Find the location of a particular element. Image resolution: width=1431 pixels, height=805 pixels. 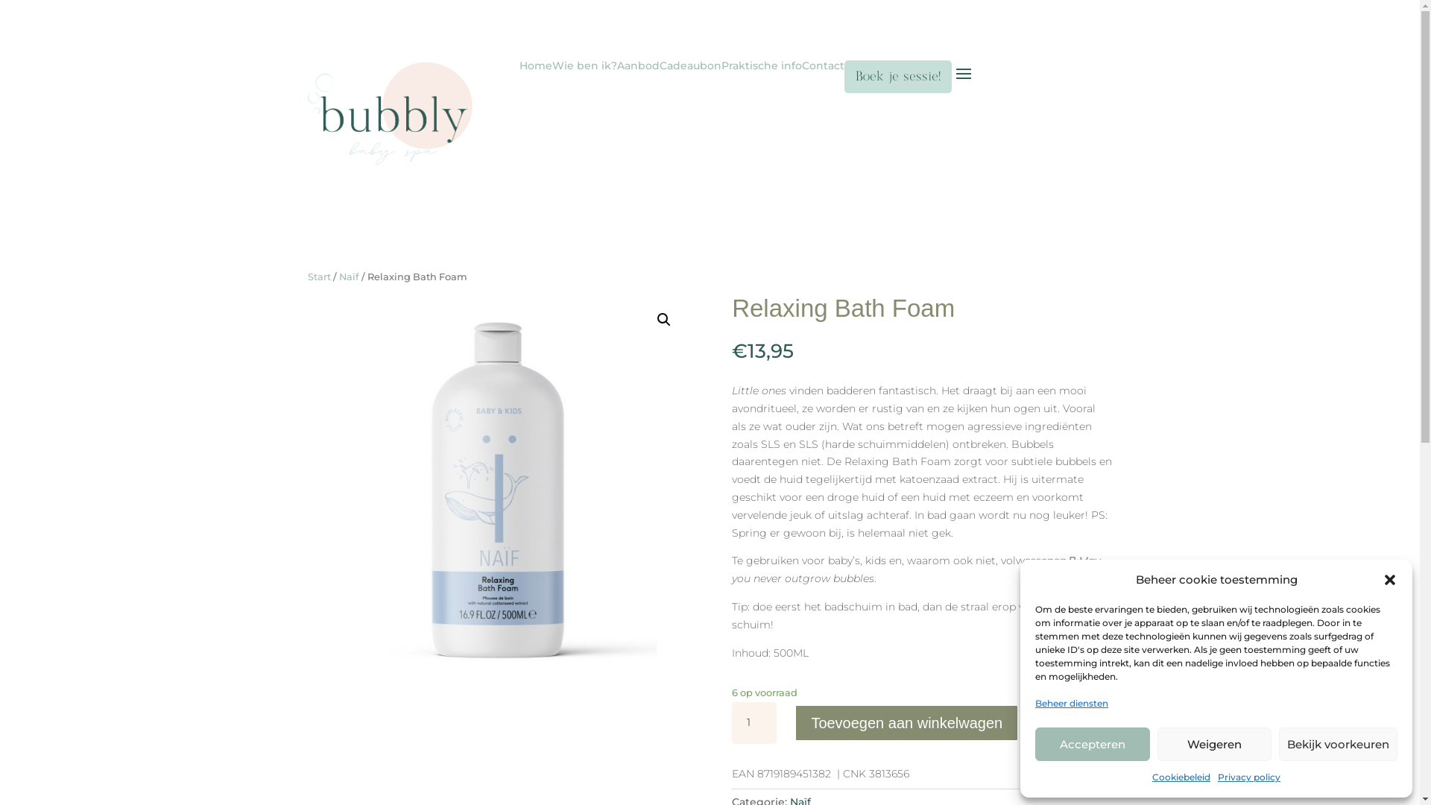

Aanbod is located at coordinates (638, 77).